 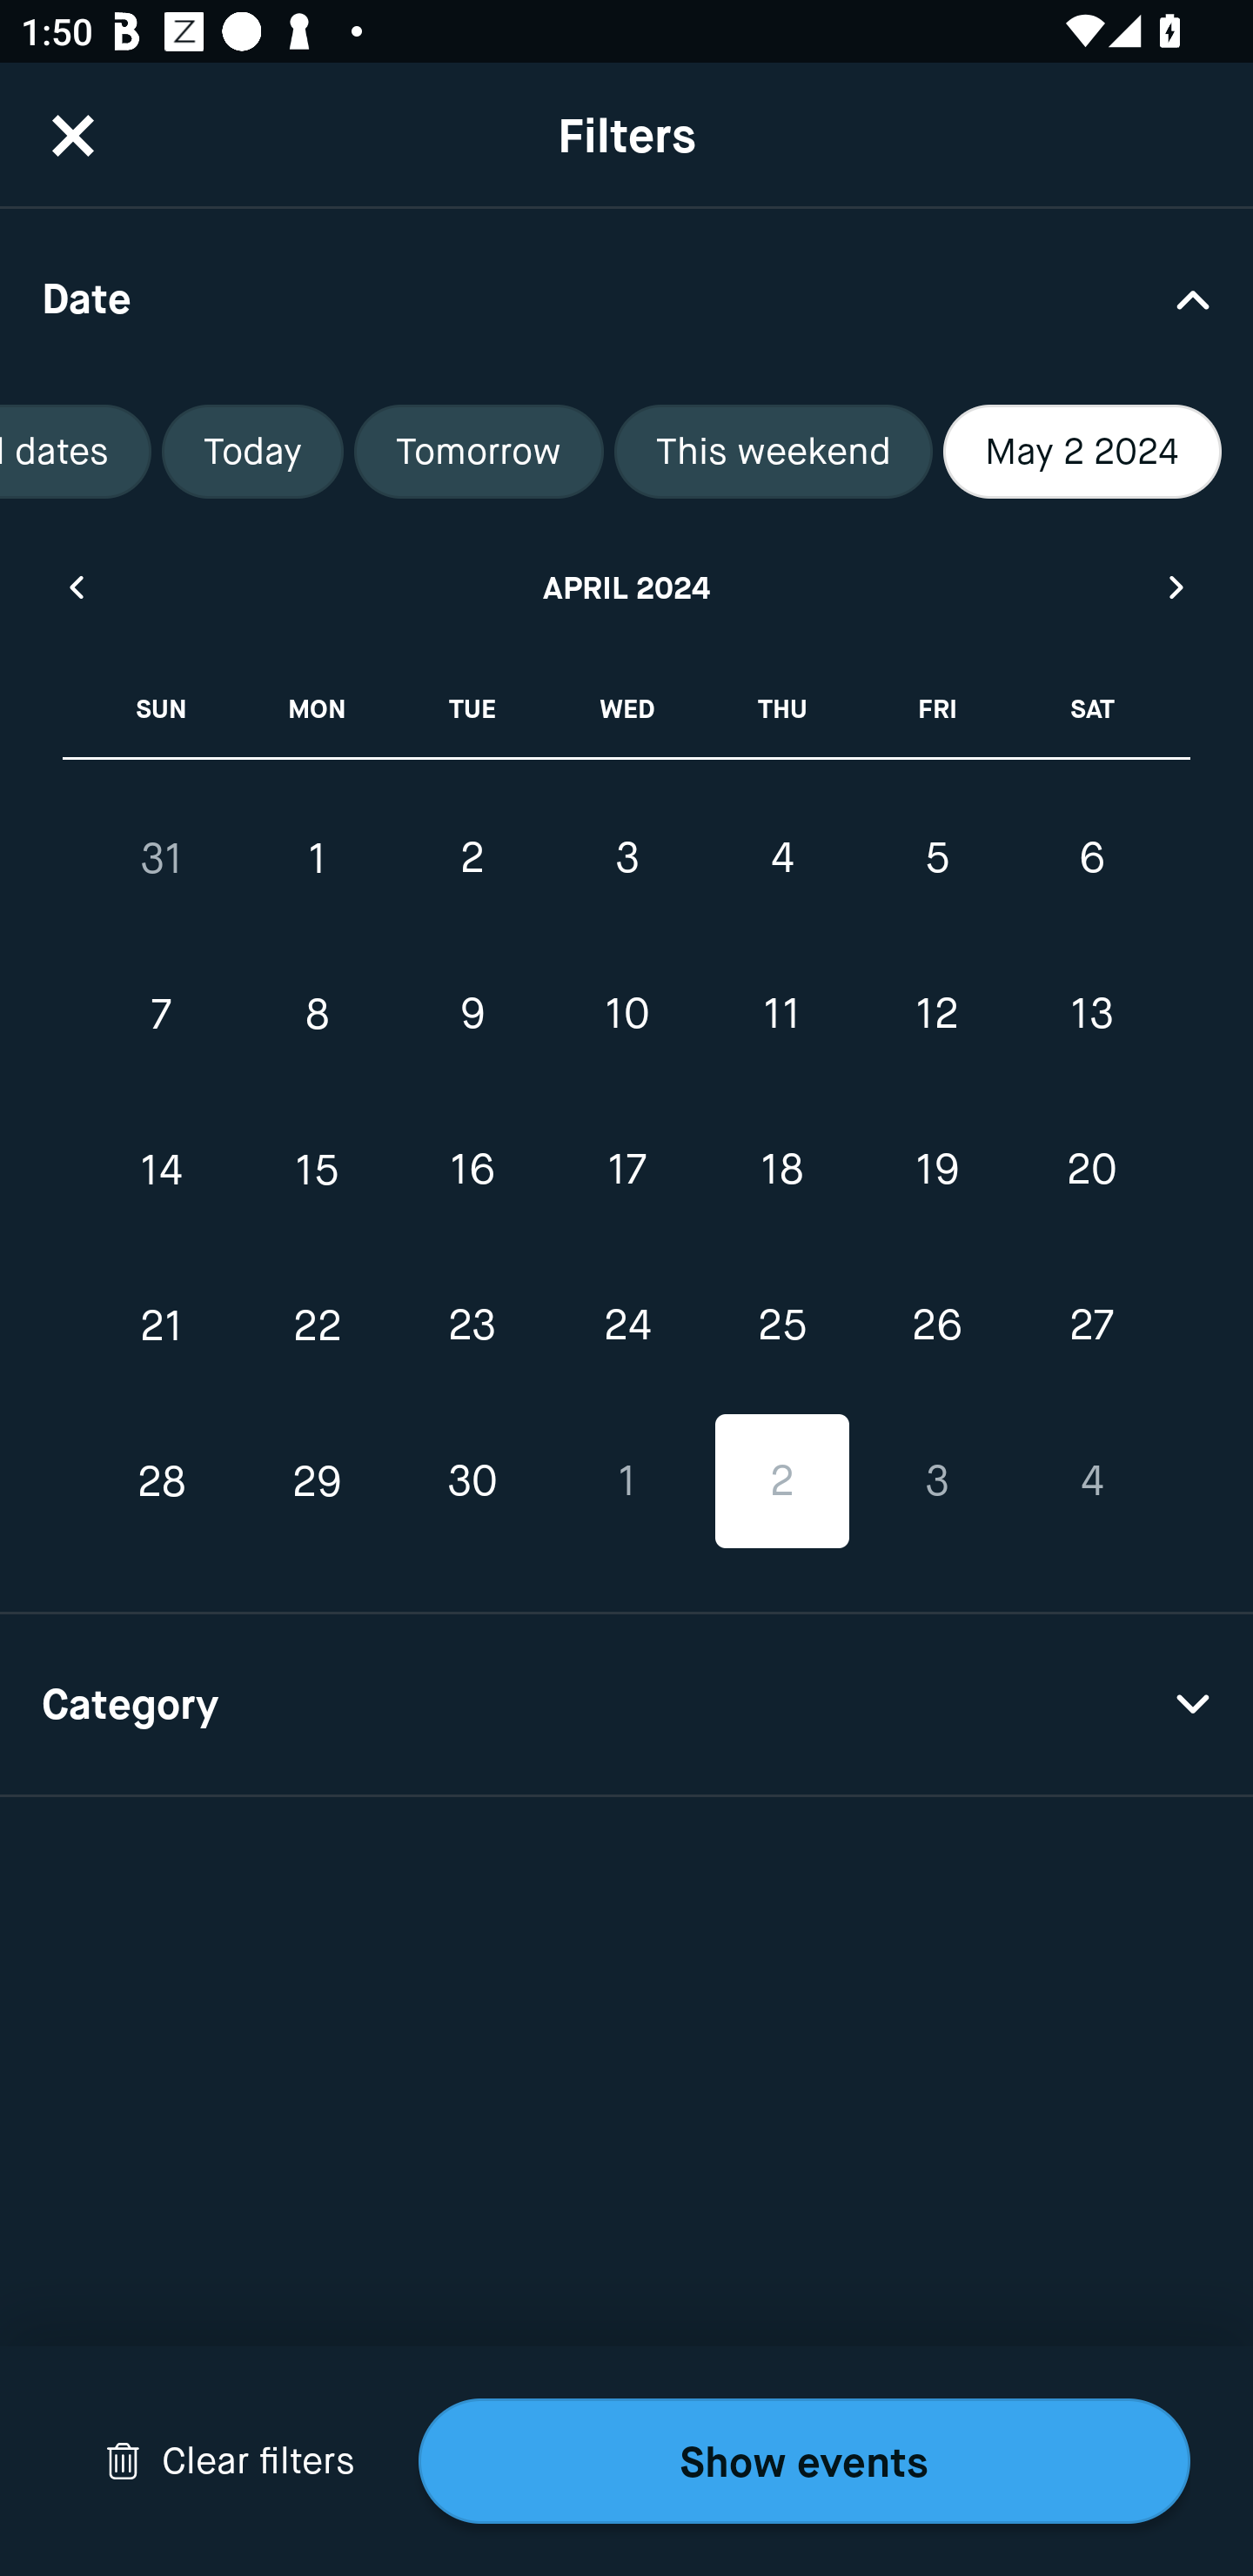 I want to click on 2, so click(x=472, y=857).